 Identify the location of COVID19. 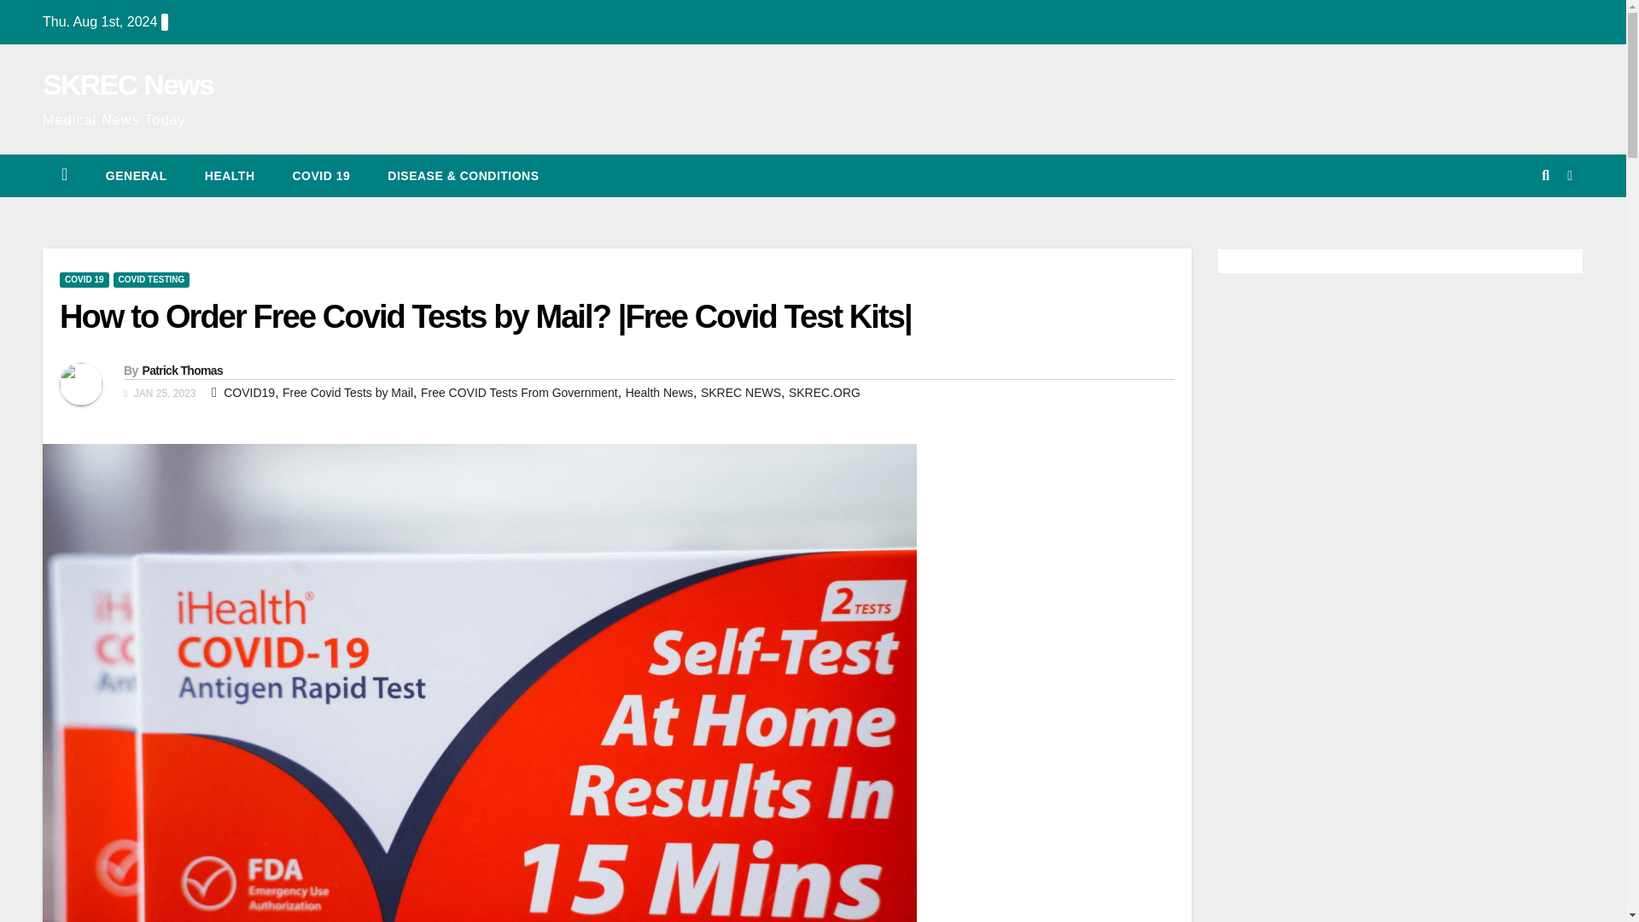
(249, 393).